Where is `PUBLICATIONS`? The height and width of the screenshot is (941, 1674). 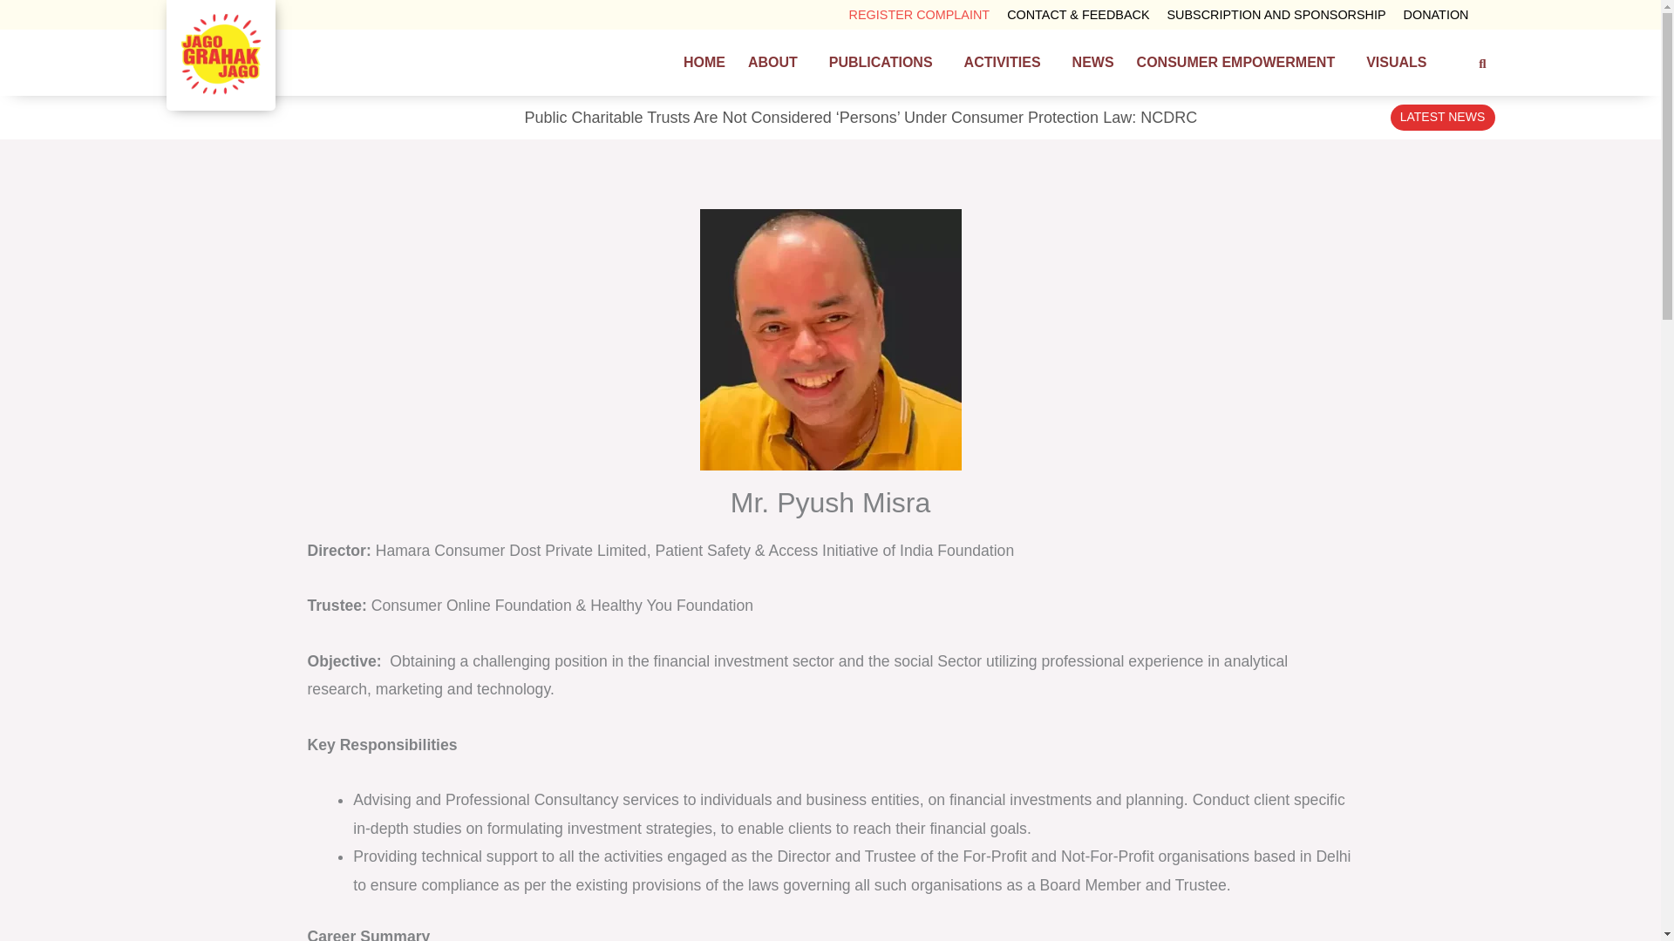 PUBLICATIONS is located at coordinates (885, 63).